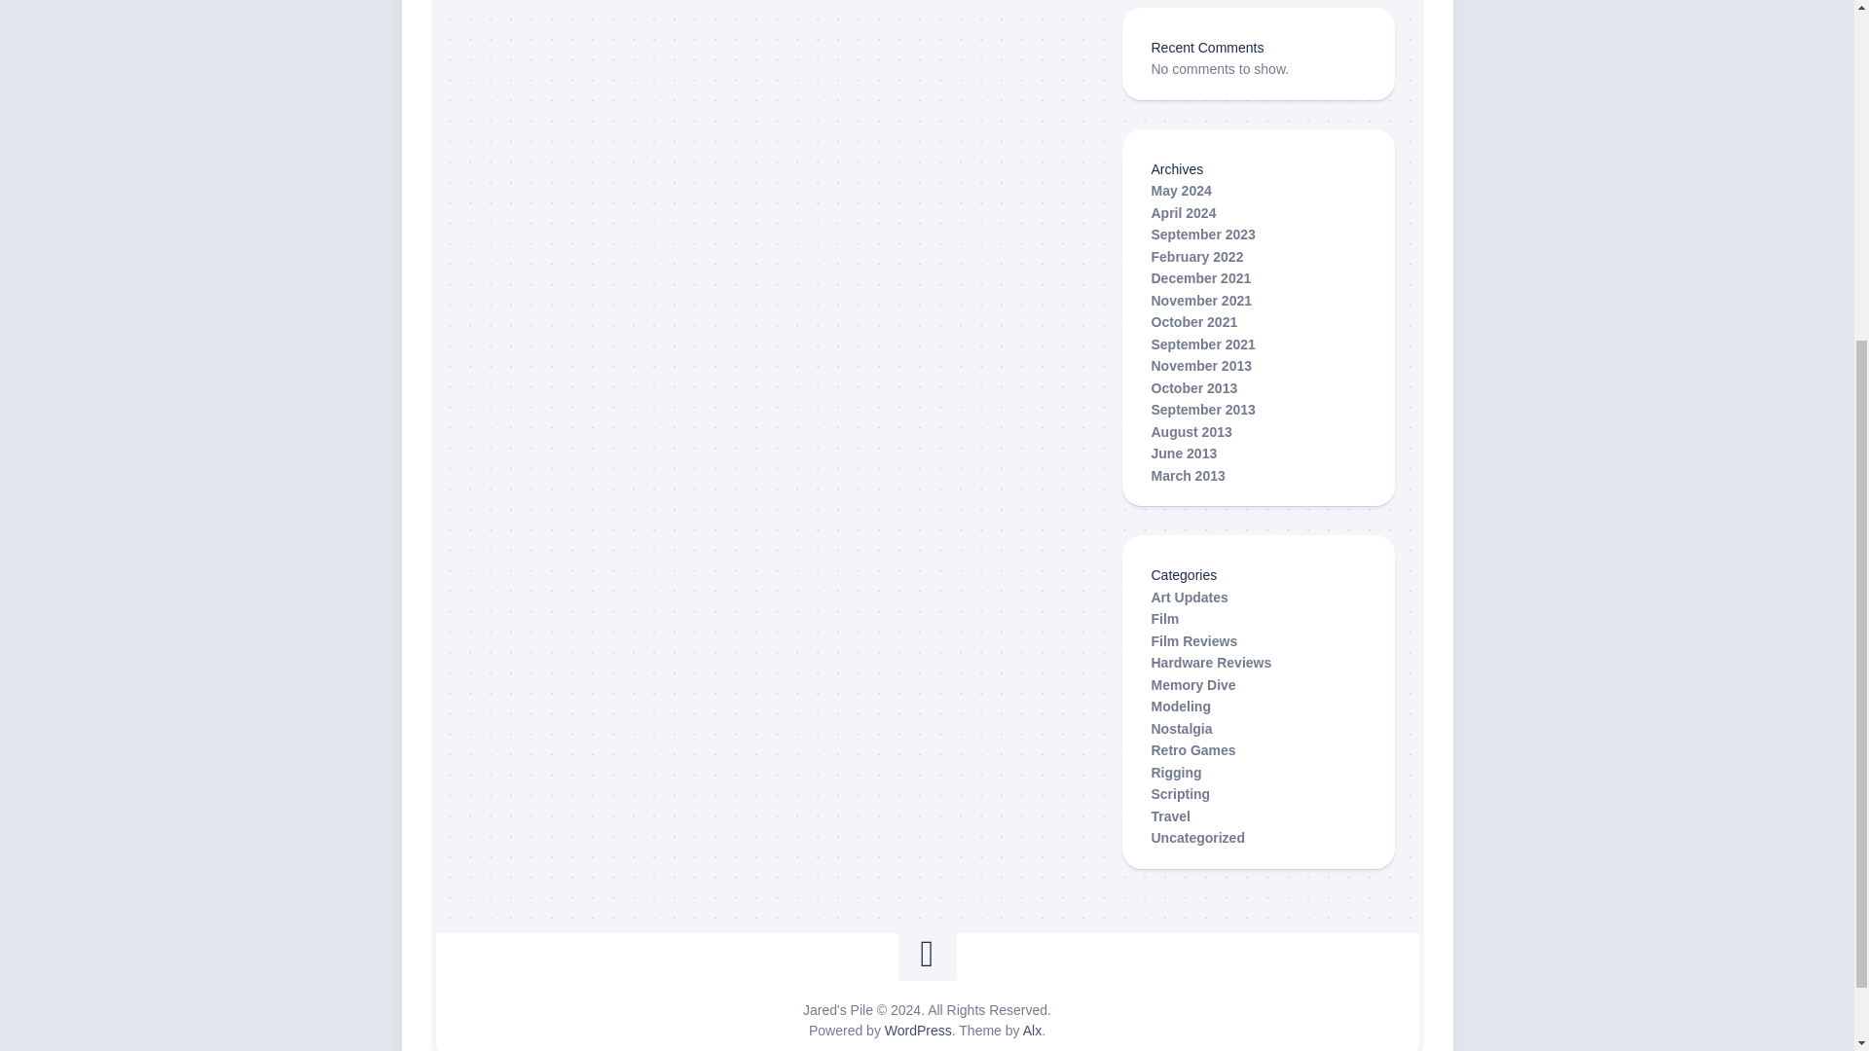 Image resolution: width=1869 pixels, height=1051 pixels. Describe the element at coordinates (1176, 773) in the screenshot. I see `Rigging` at that location.